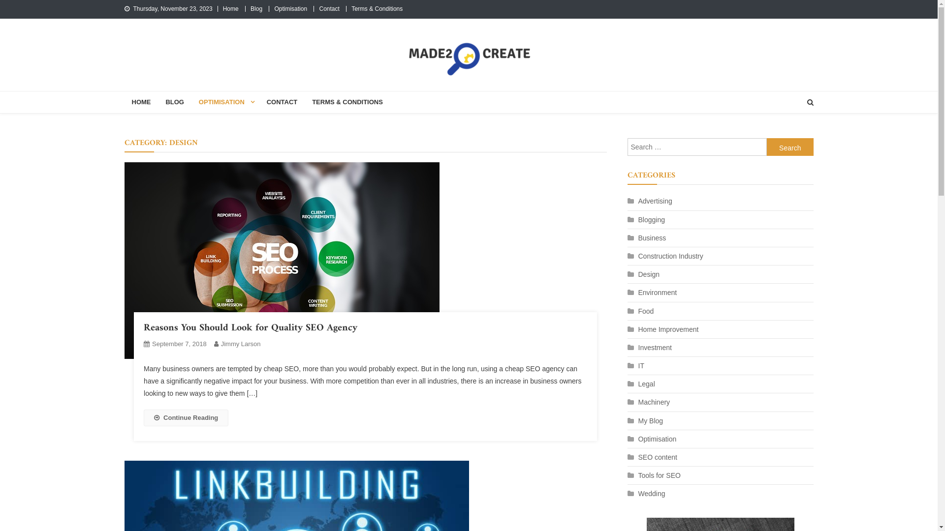  What do you see at coordinates (650, 201) in the screenshot?
I see `Advertising` at bounding box center [650, 201].